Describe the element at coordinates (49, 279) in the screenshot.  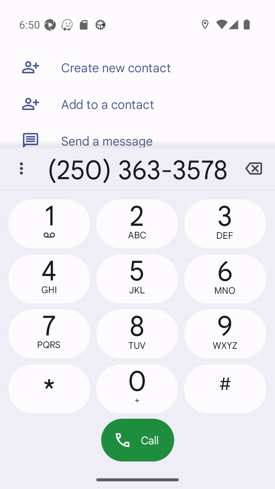
I see `4,GHI 4 GHI` at that location.